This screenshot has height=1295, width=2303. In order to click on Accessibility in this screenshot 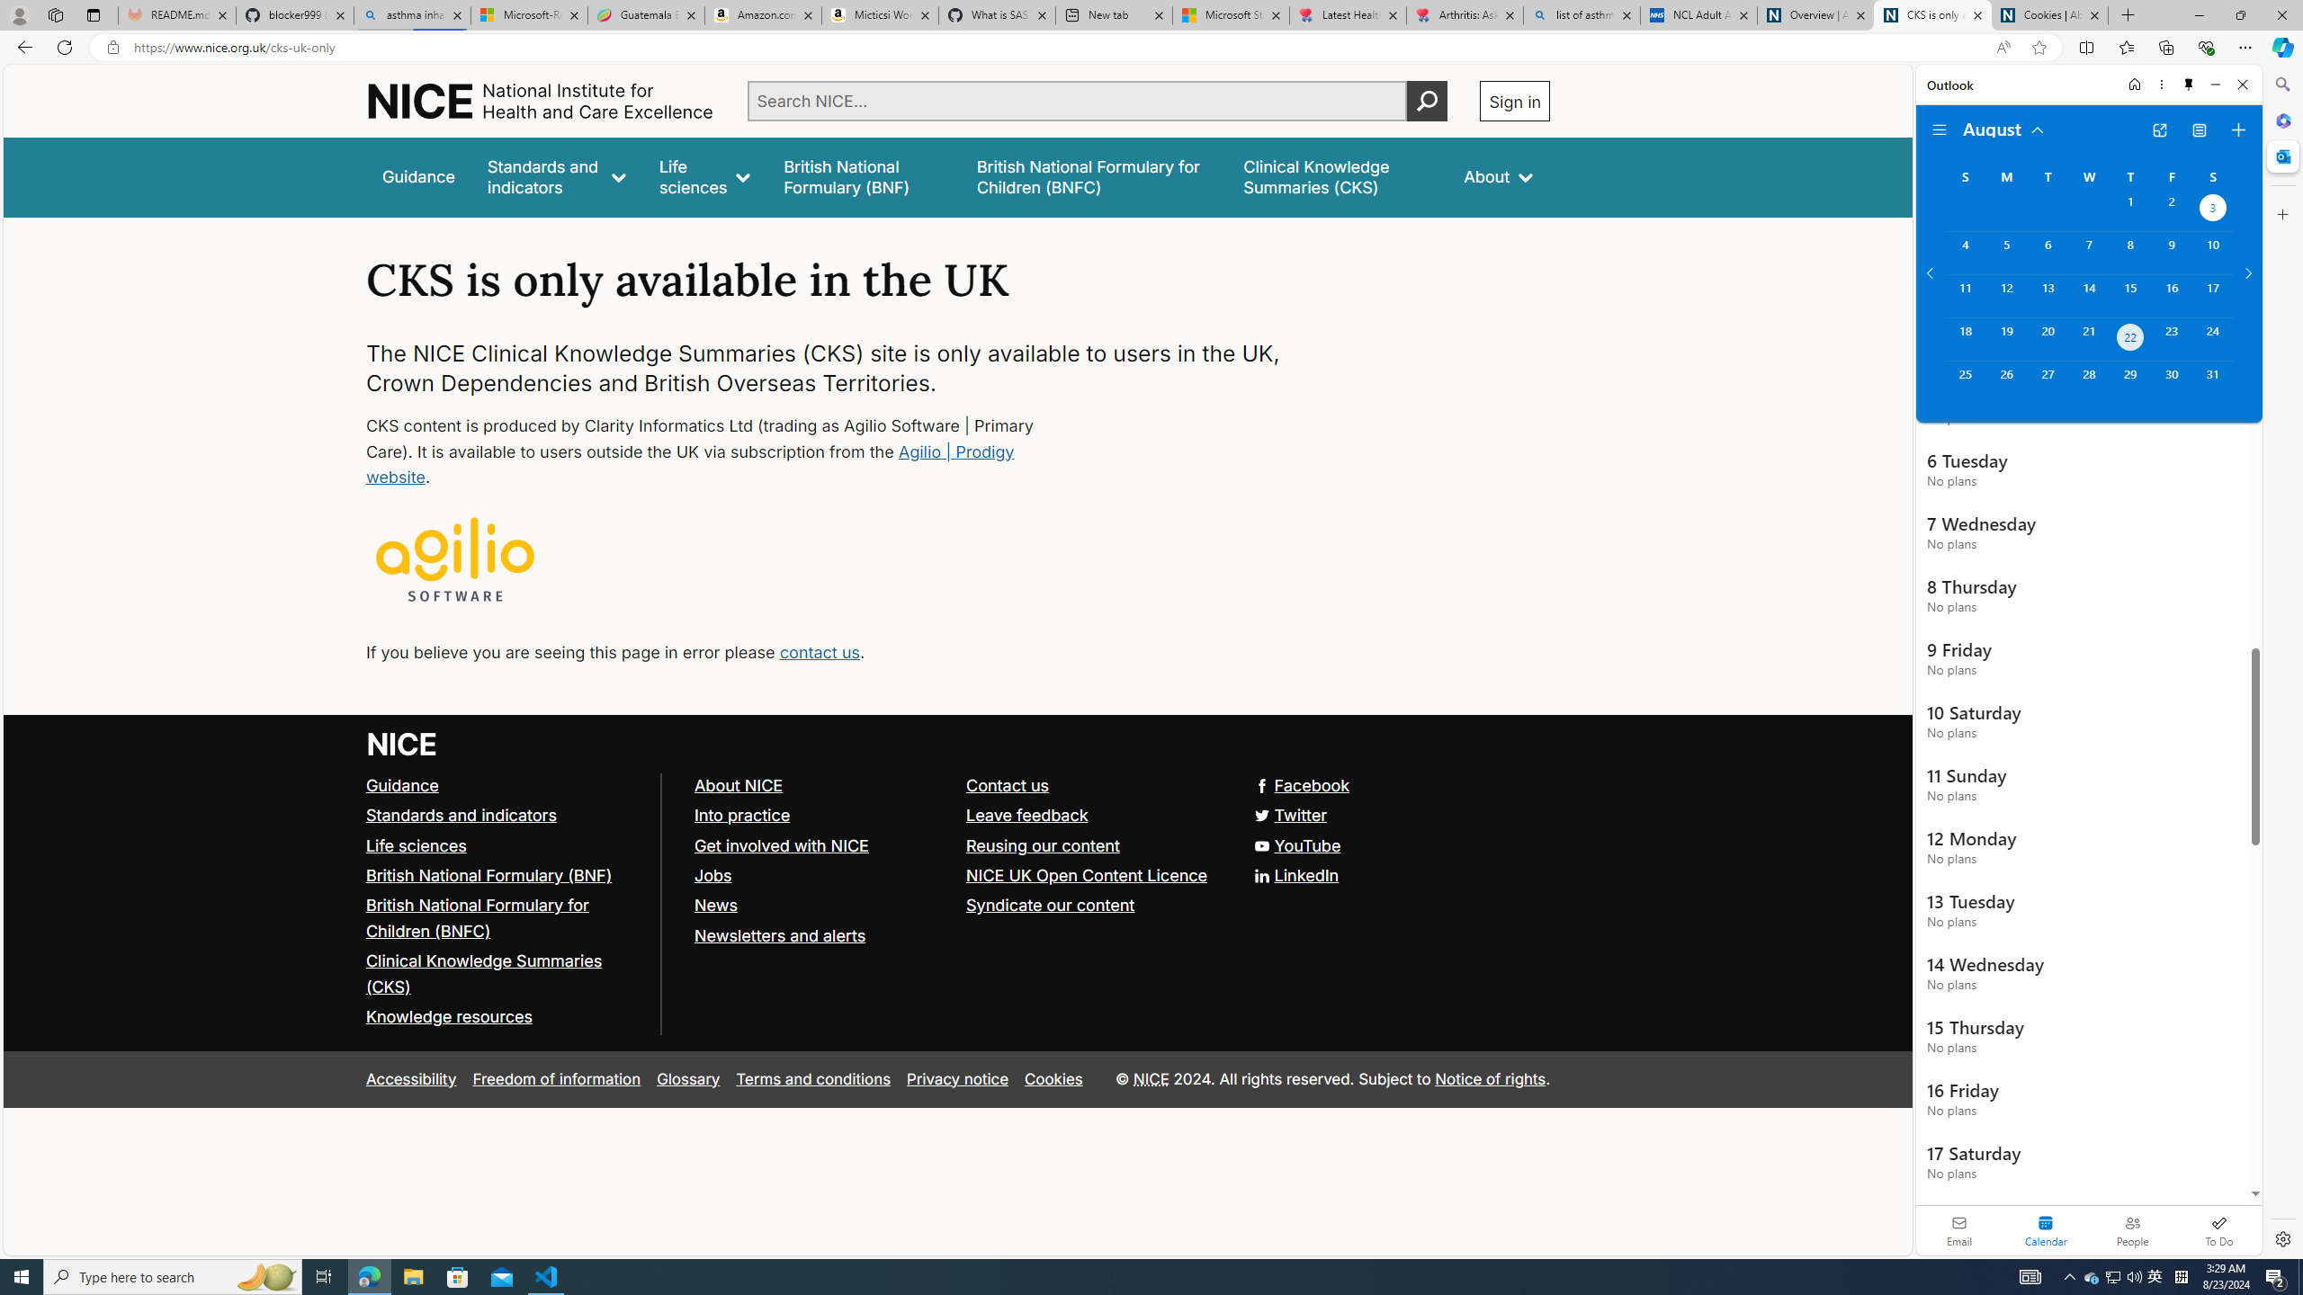, I will do `click(410, 1079)`.